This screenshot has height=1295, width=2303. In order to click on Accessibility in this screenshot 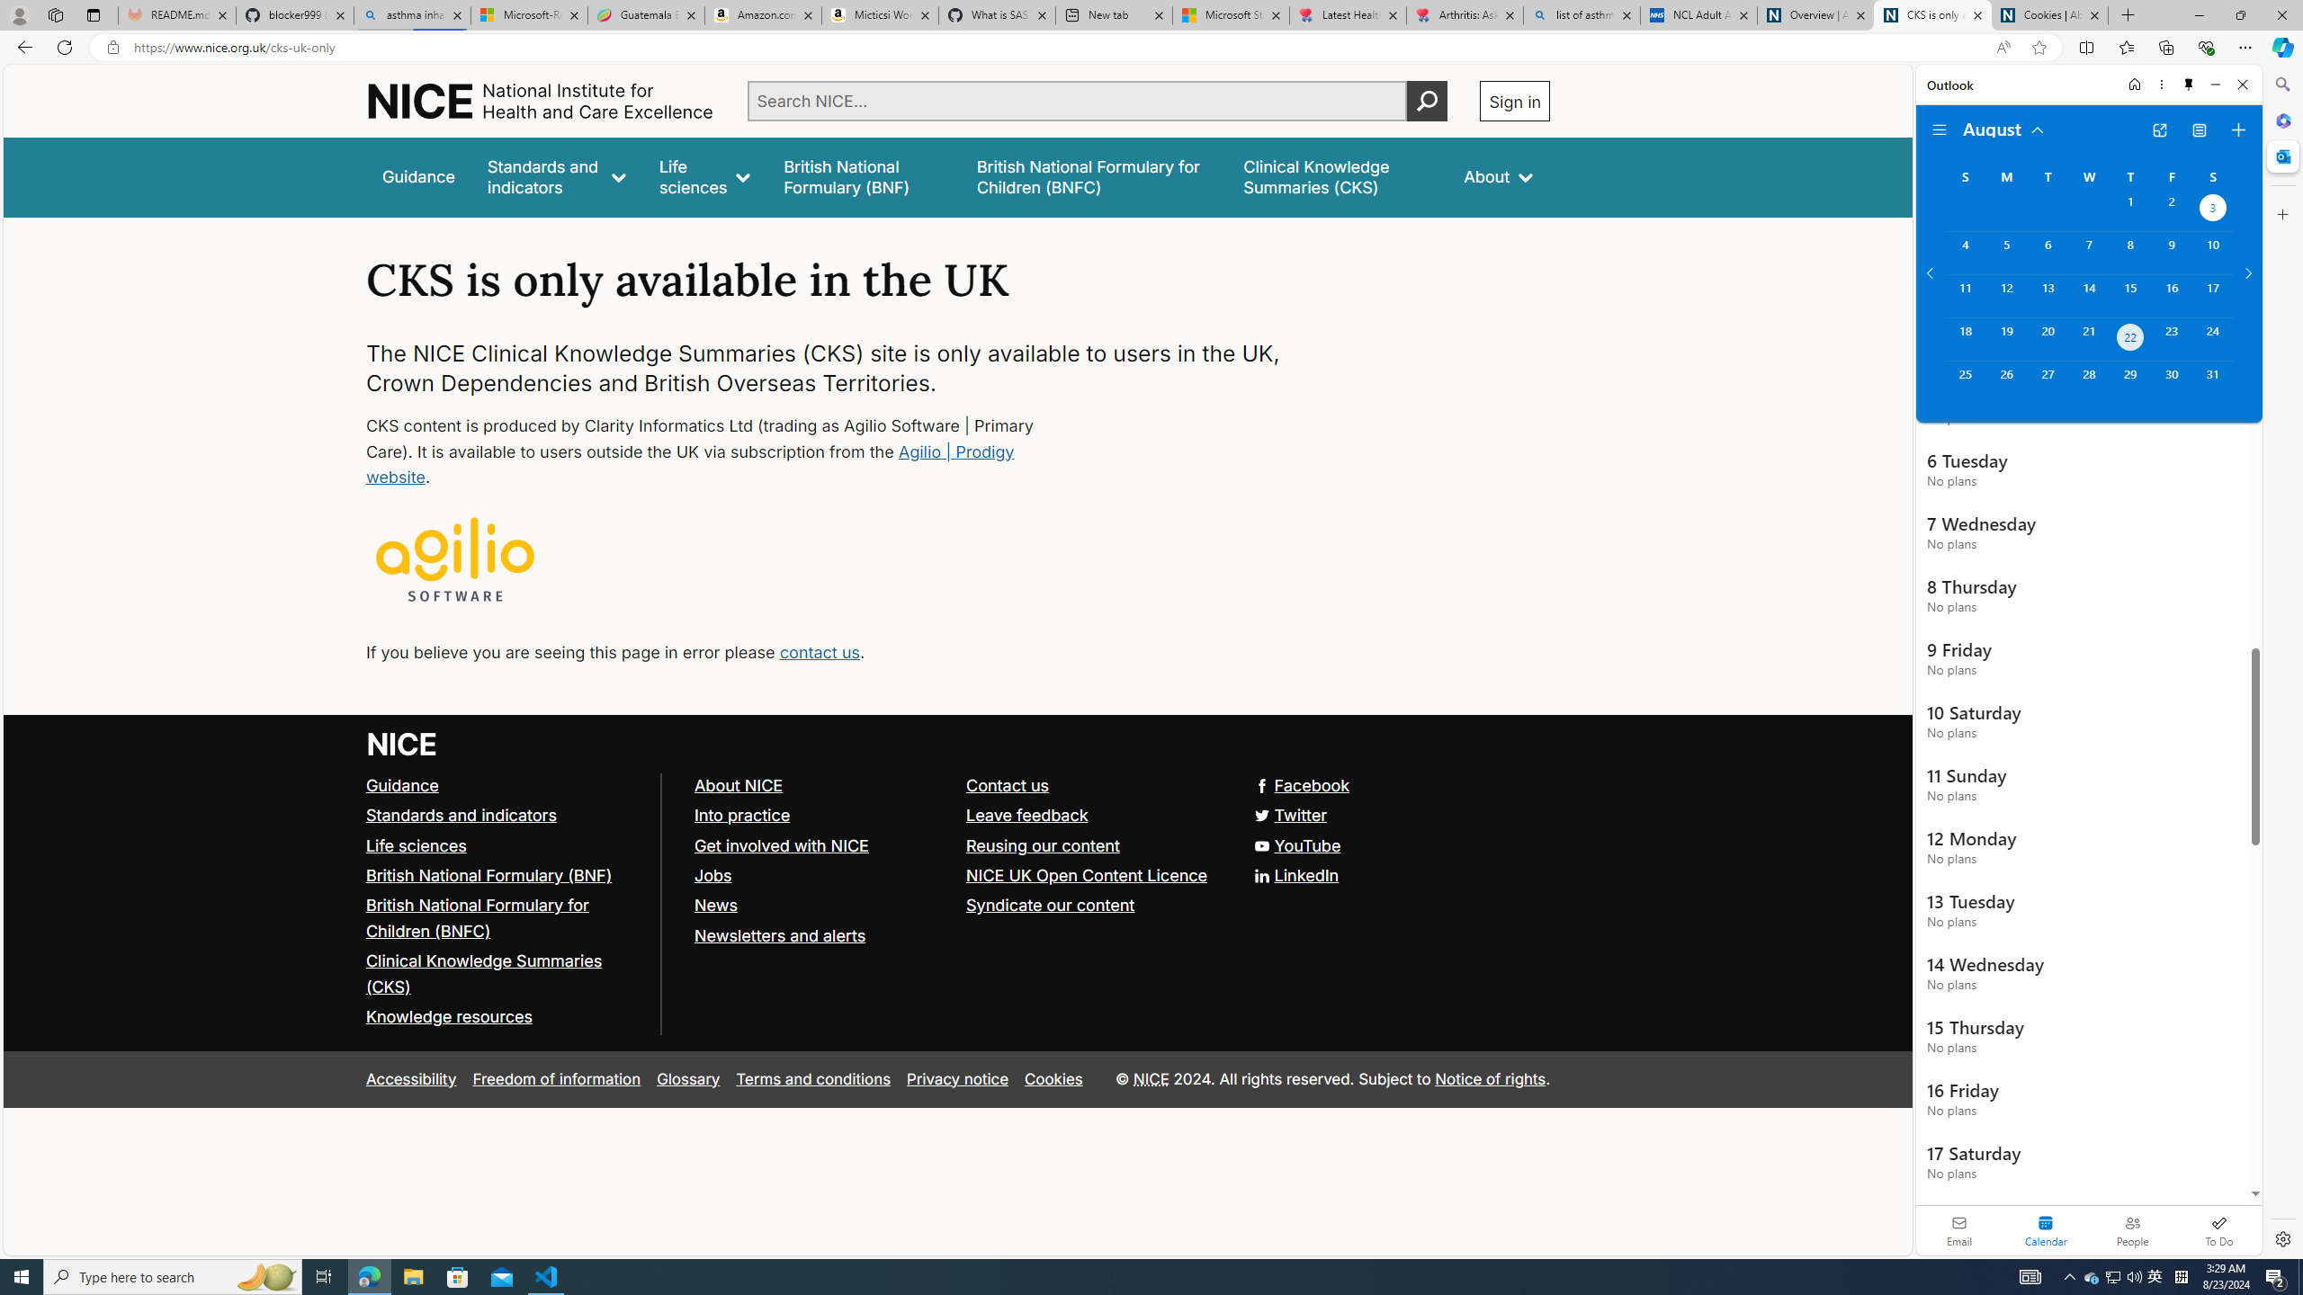, I will do `click(410, 1079)`.